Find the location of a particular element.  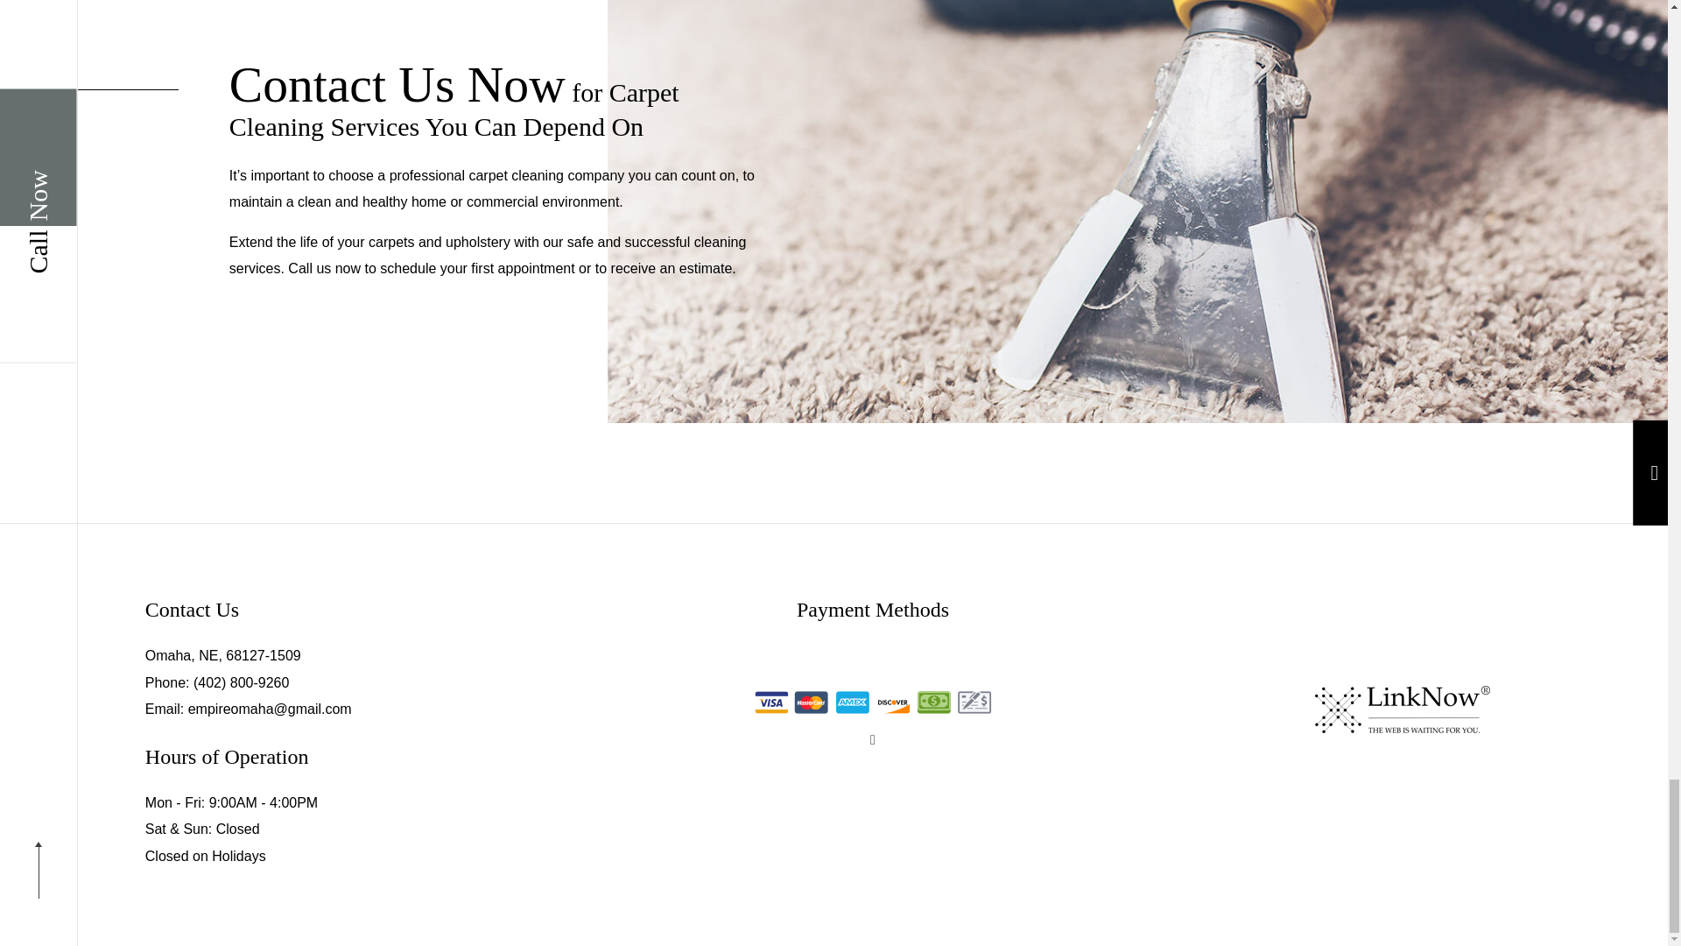

Cash is located at coordinates (934, 702).